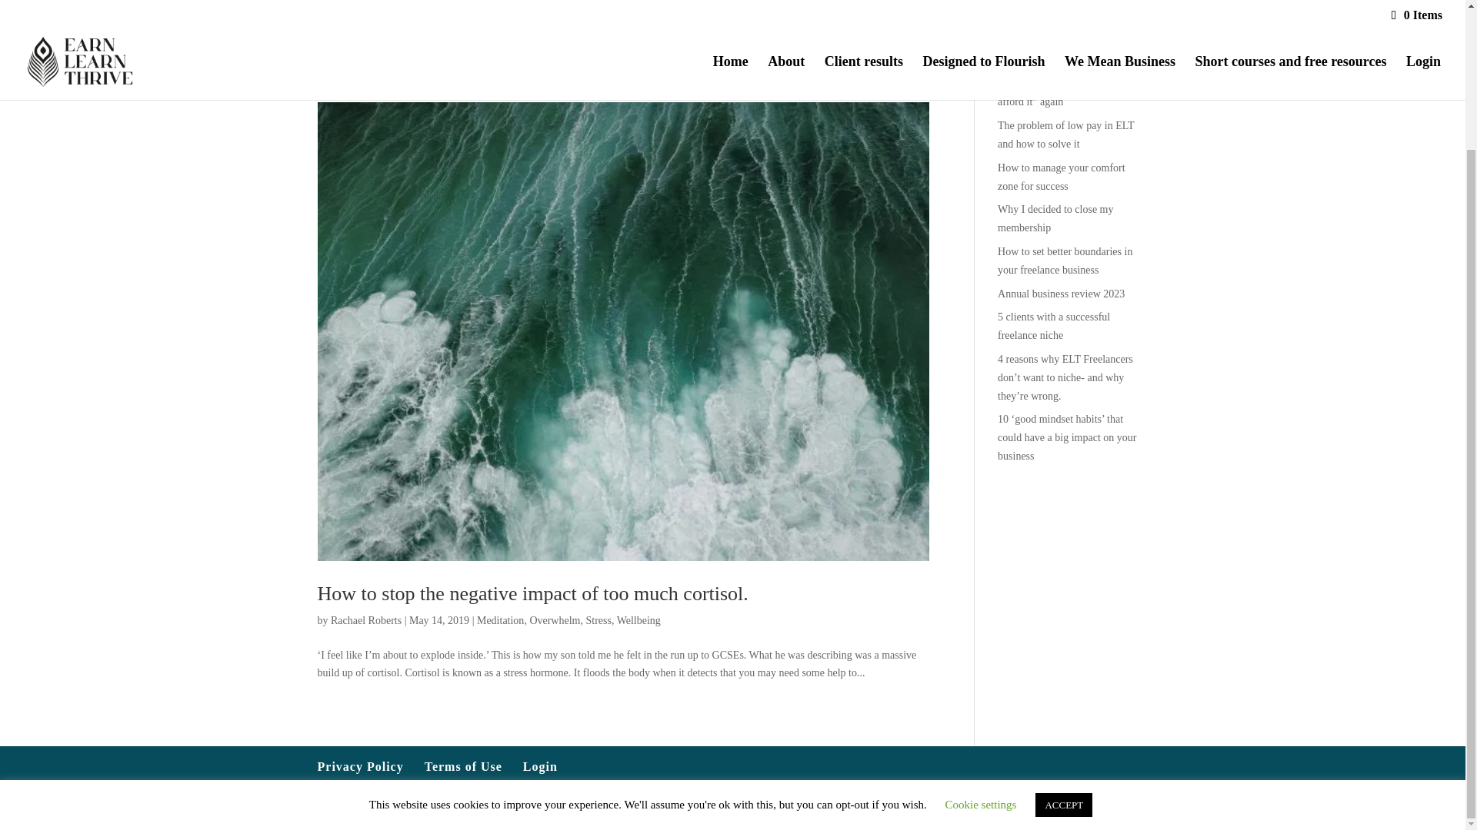 The height and width of the screenshot is (830, 1477). Describe the element at coordinates (1069, 51) in the screenshot. I see `How to work less and earn more: what to focus on` at that location.